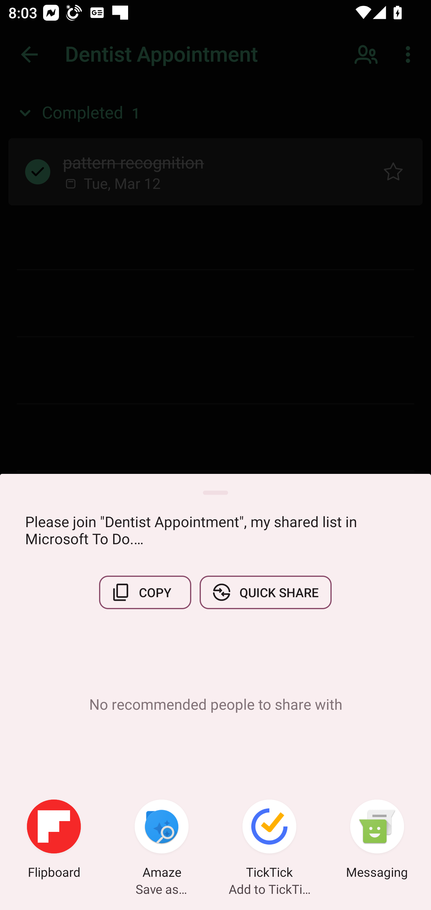 The width and height of the screenshot is (431, 910). I want to click on Amaze Save as…, so click(162, 841).